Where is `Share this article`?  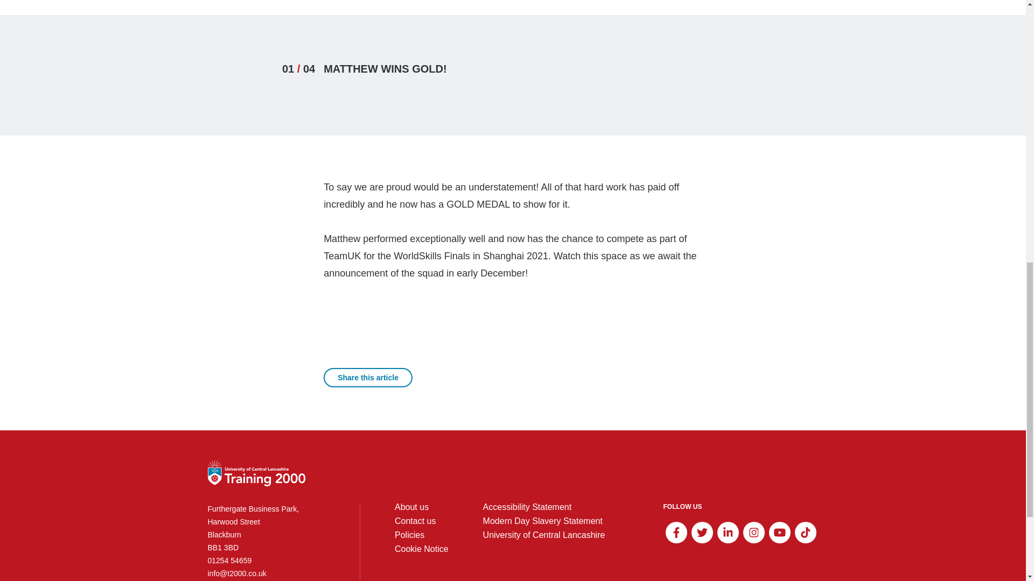
Share this article is located at coordinates (368, 378).